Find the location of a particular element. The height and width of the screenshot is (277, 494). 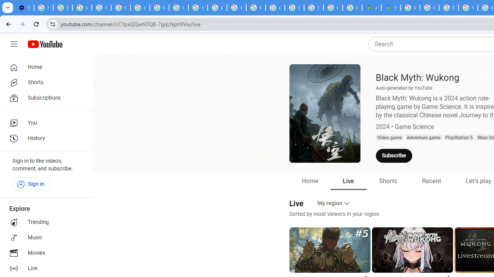

YouTube is located at coordinates (178, 8).